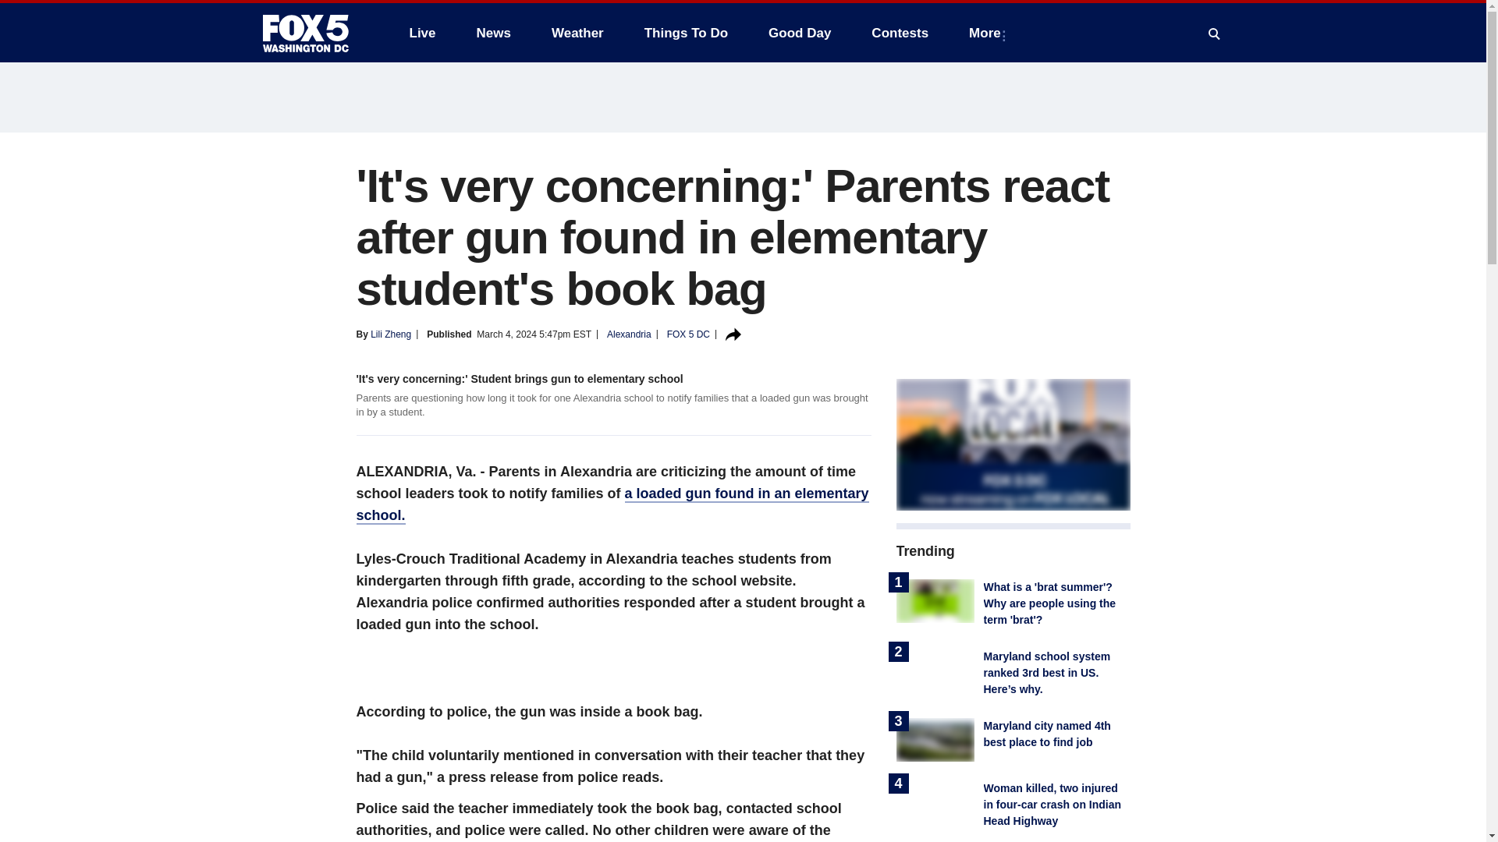  I want to click on Weather, so click(577, 33).